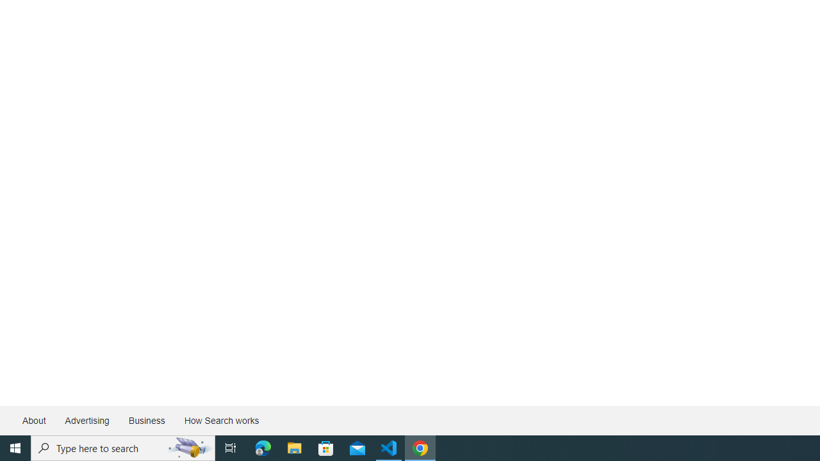 The image size is (820, 461). Describe the element at coordinates (221, 420) in the screenshot. I see `How Search works` at that location.